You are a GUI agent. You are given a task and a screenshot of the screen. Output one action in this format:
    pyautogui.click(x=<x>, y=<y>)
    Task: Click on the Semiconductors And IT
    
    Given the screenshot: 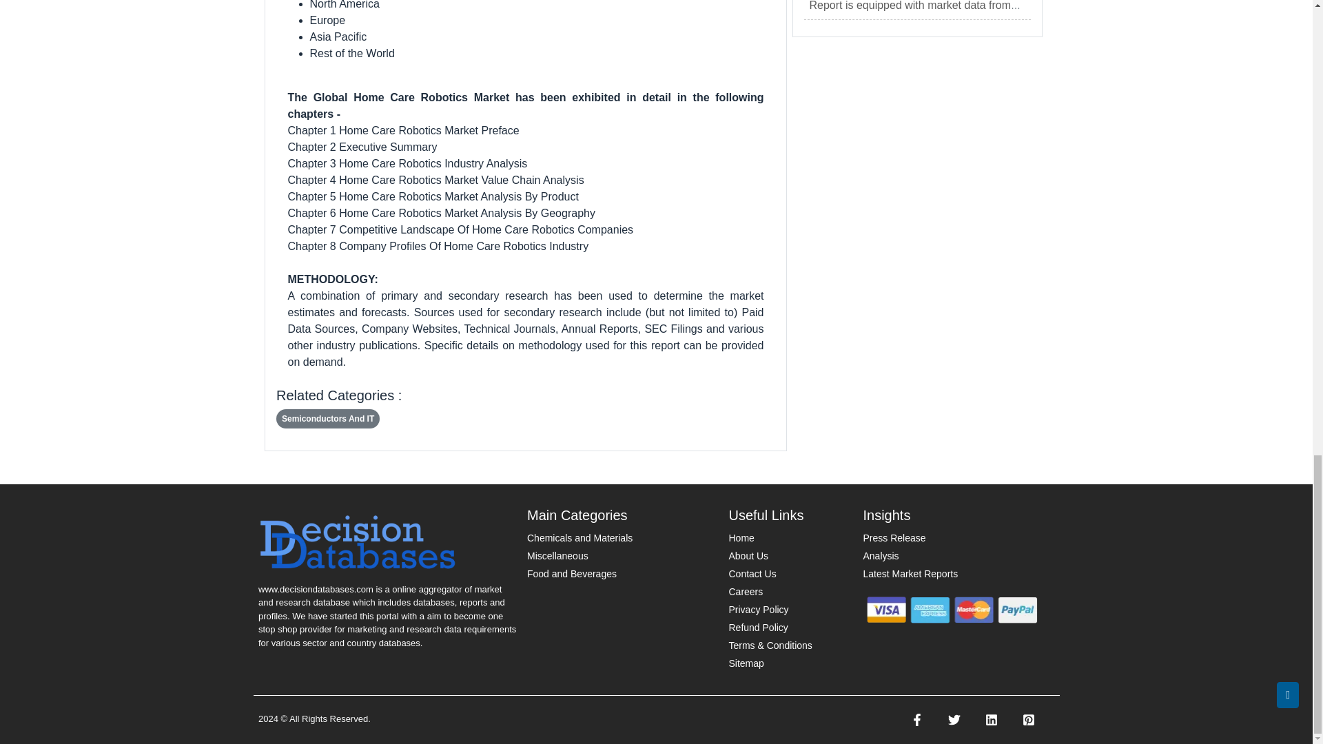 What is the action you would take?
    pyautogui.click(x=328, y=419)
    